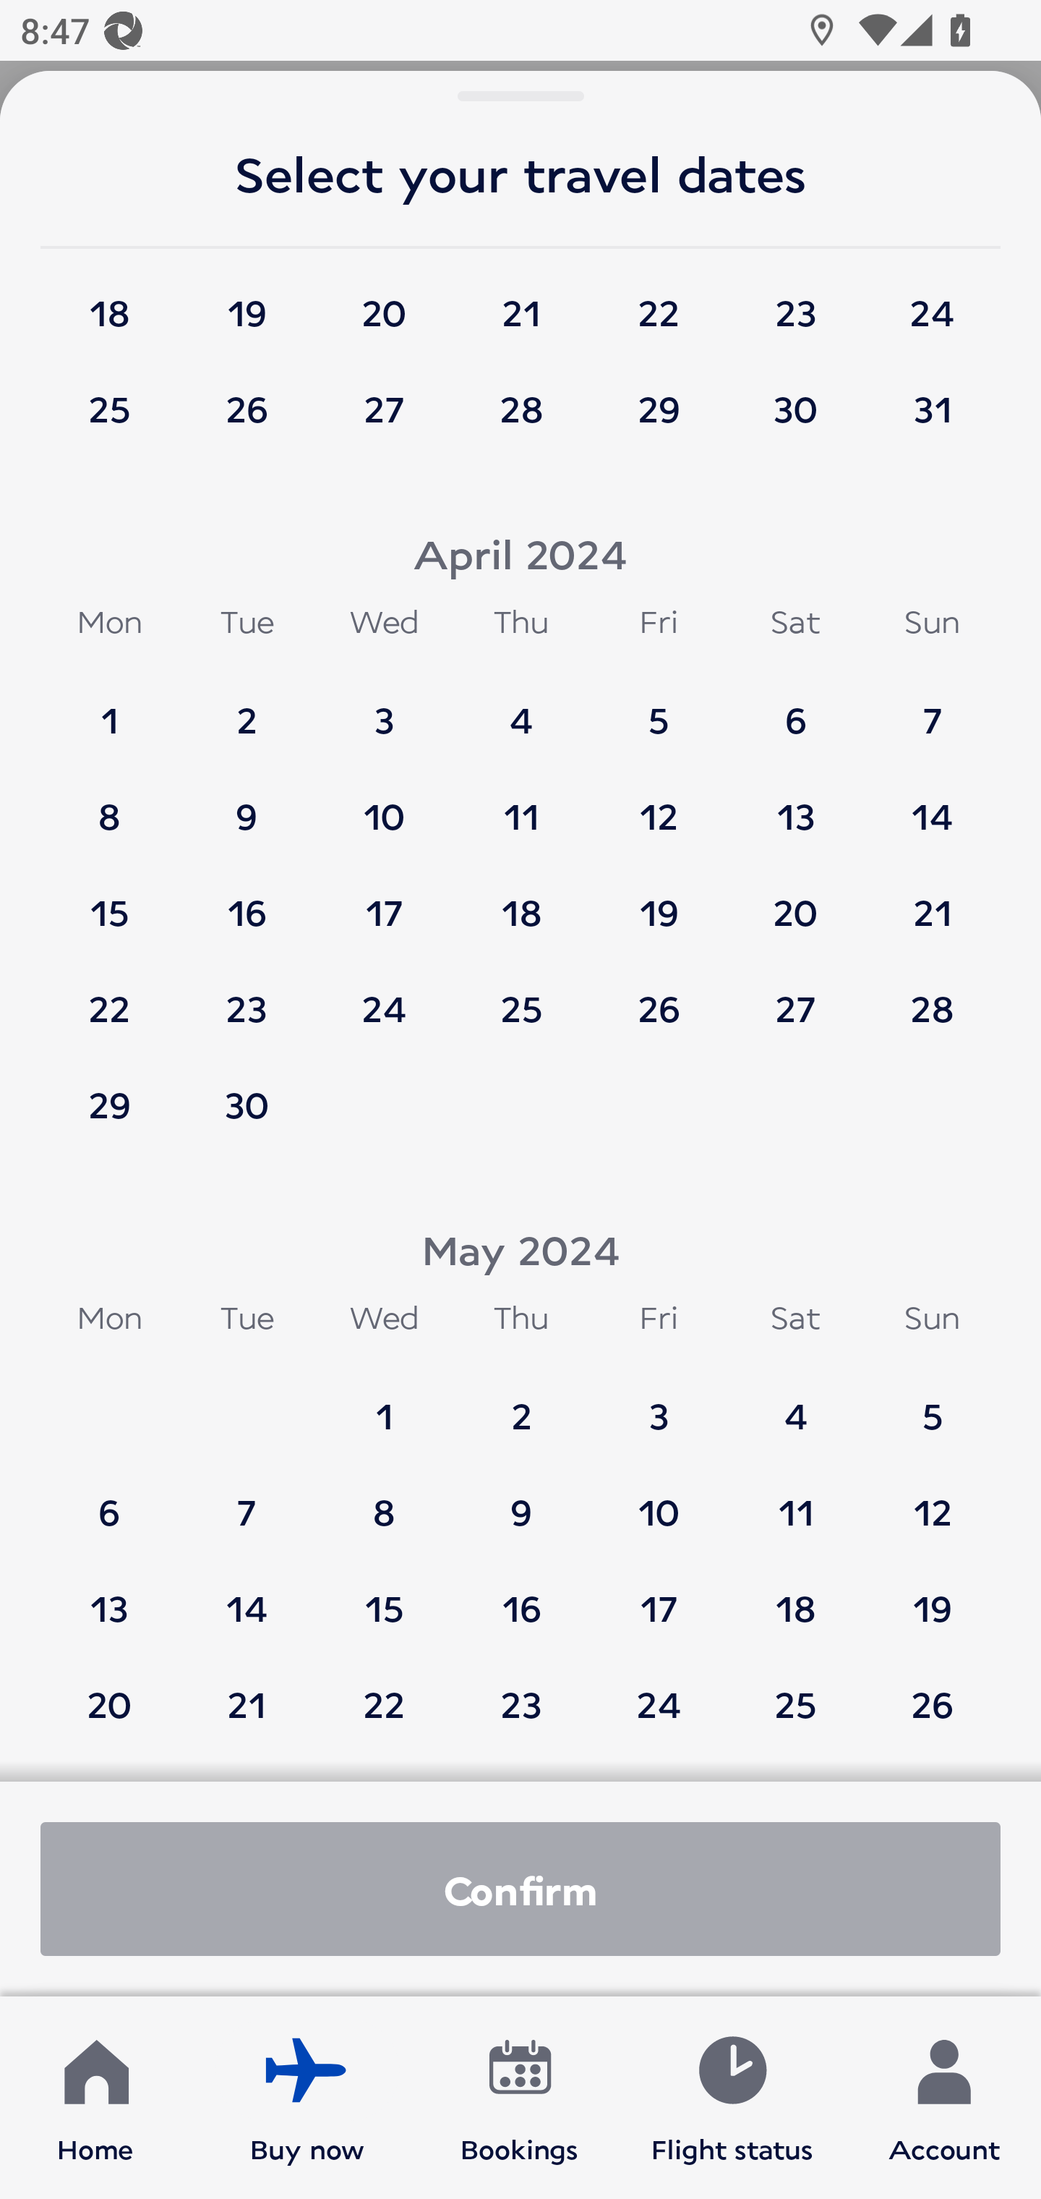 This screenshot has height=2199, width=1041. I want to click on 9, so click(521, 1500).